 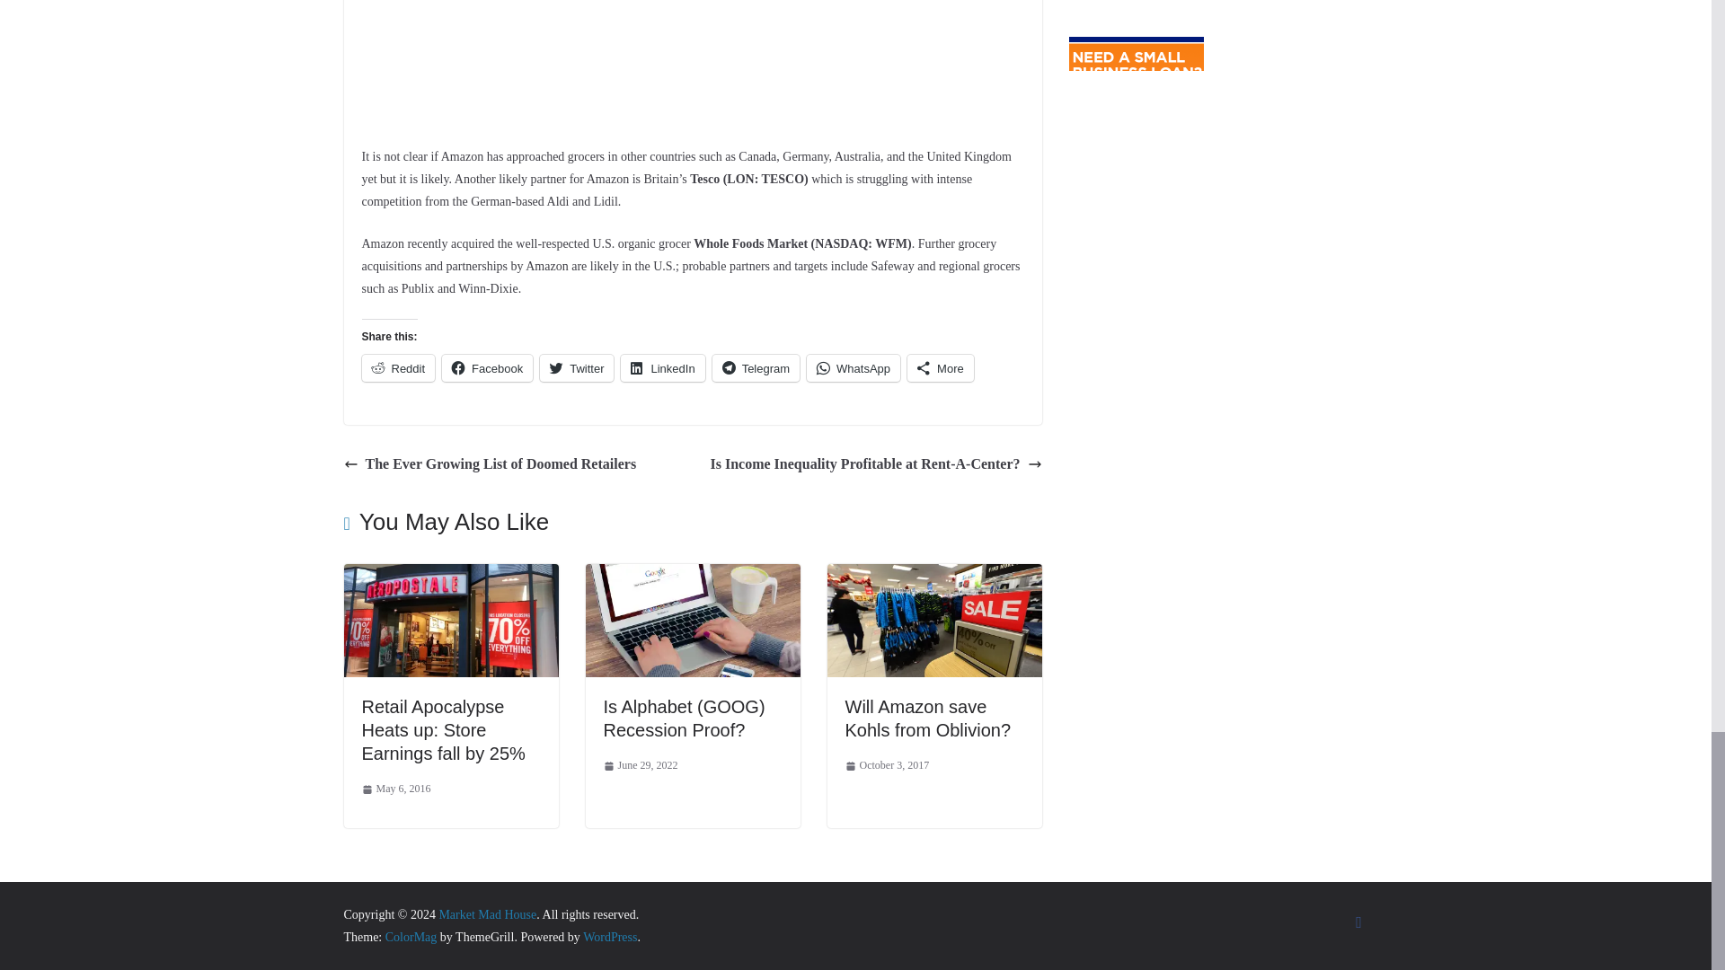 What do you see at coordinates (756, 367) in the screenshot?
I see `Click to share on Telegram` at bounding box center [756, 367].